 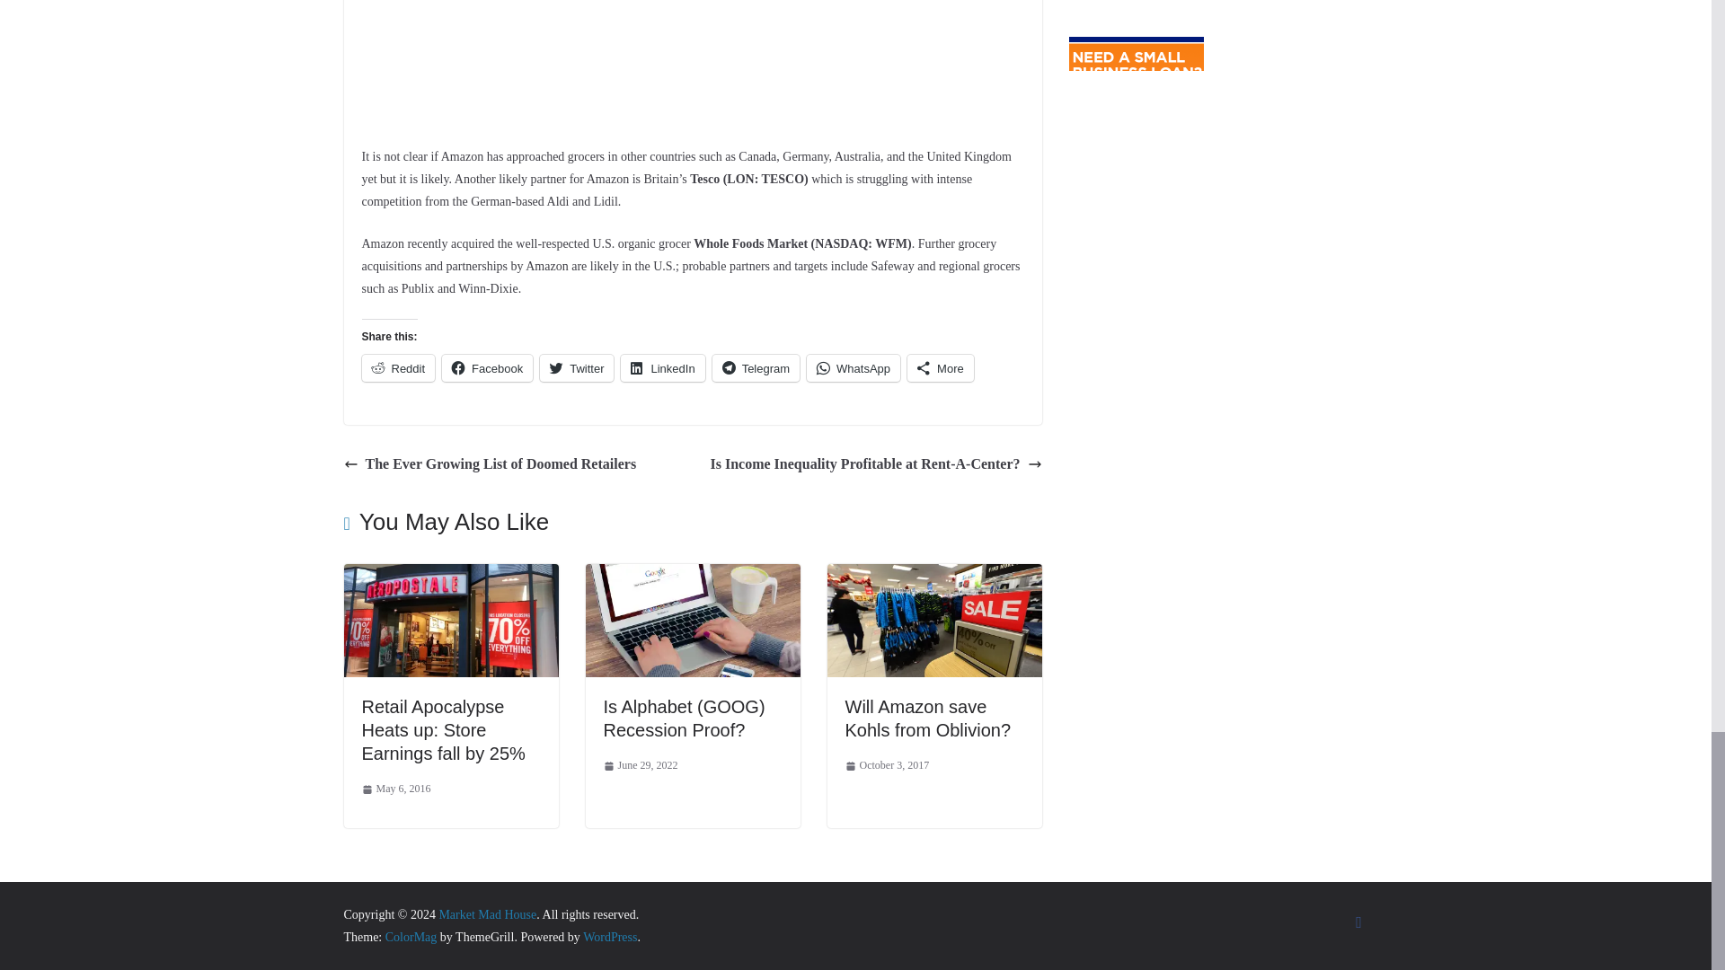 What do you see at coordinates (756, 367) in the screenshot?
I see `Click to share on Telegram` at bounding box center [756, 367].